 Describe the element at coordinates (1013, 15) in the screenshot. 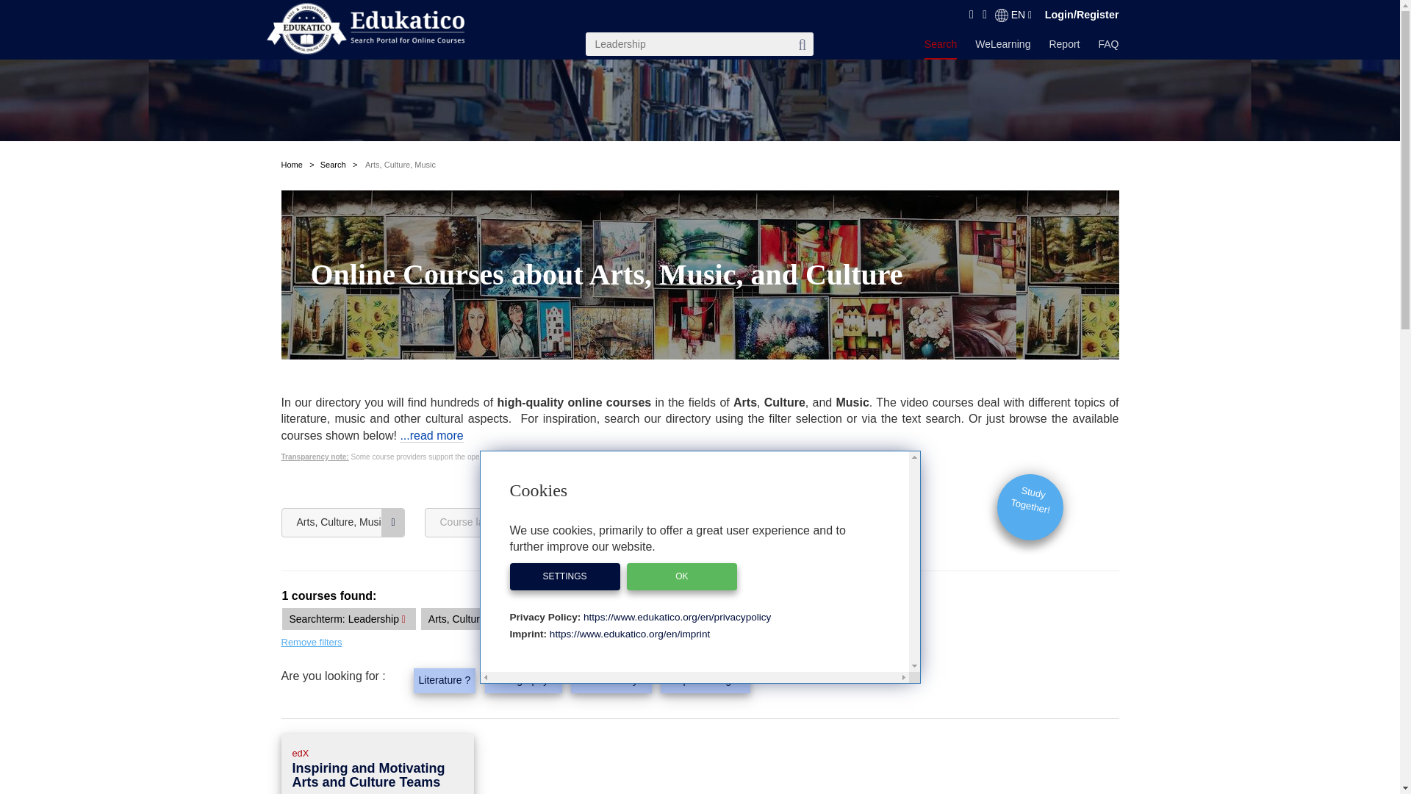

I see `EN` at that location.